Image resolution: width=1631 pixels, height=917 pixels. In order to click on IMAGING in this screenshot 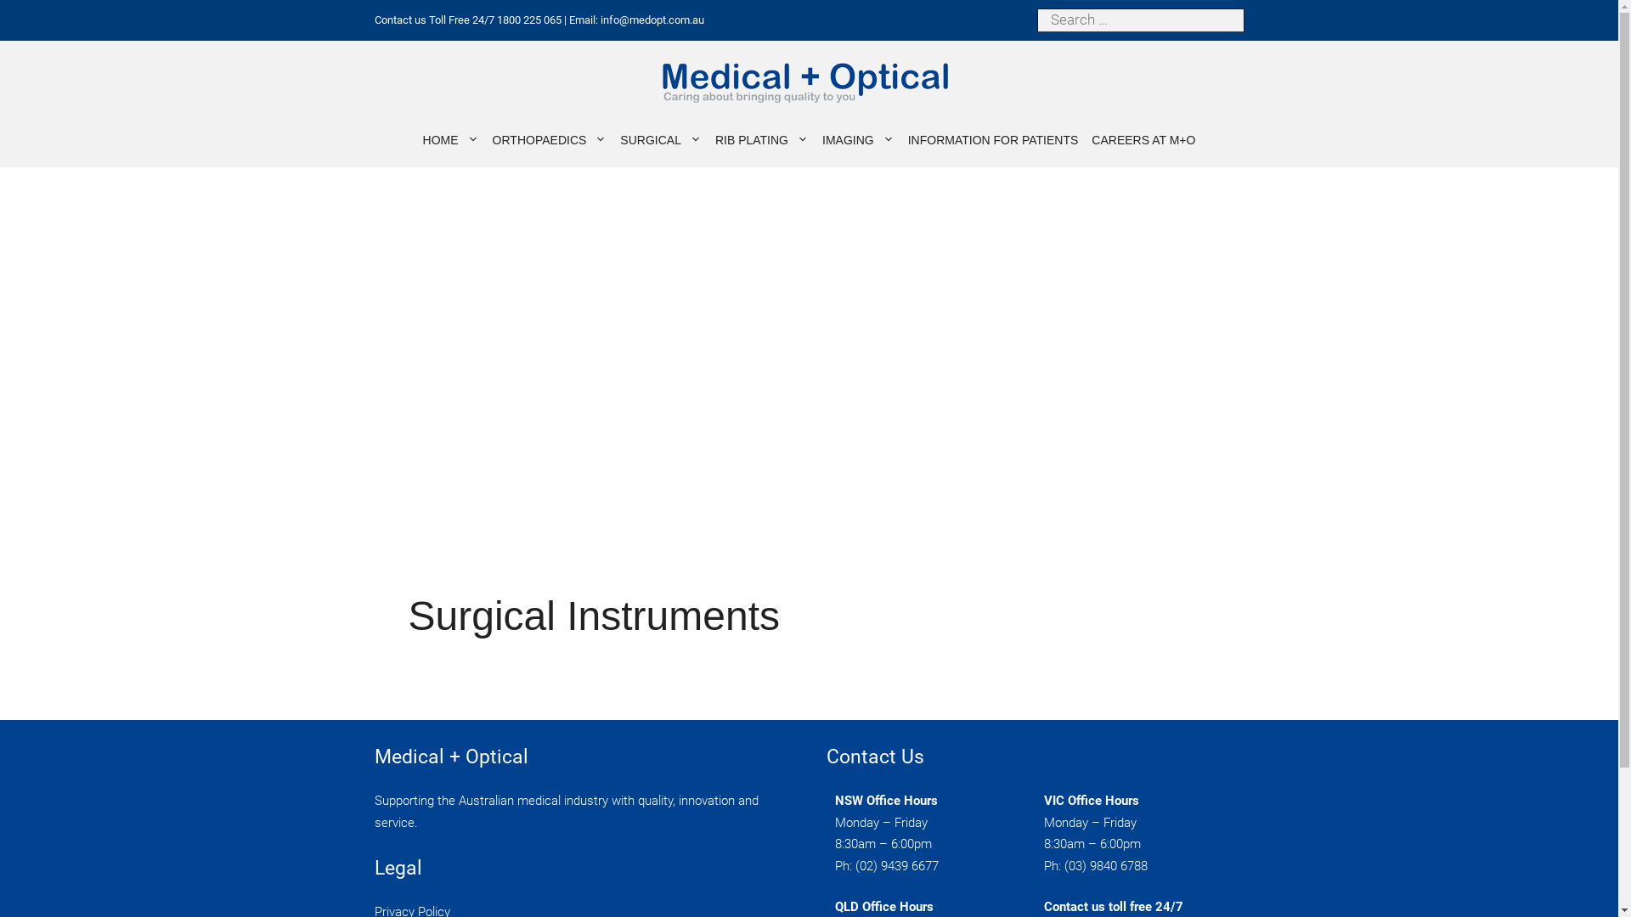, I will do `click(858, 139)`.